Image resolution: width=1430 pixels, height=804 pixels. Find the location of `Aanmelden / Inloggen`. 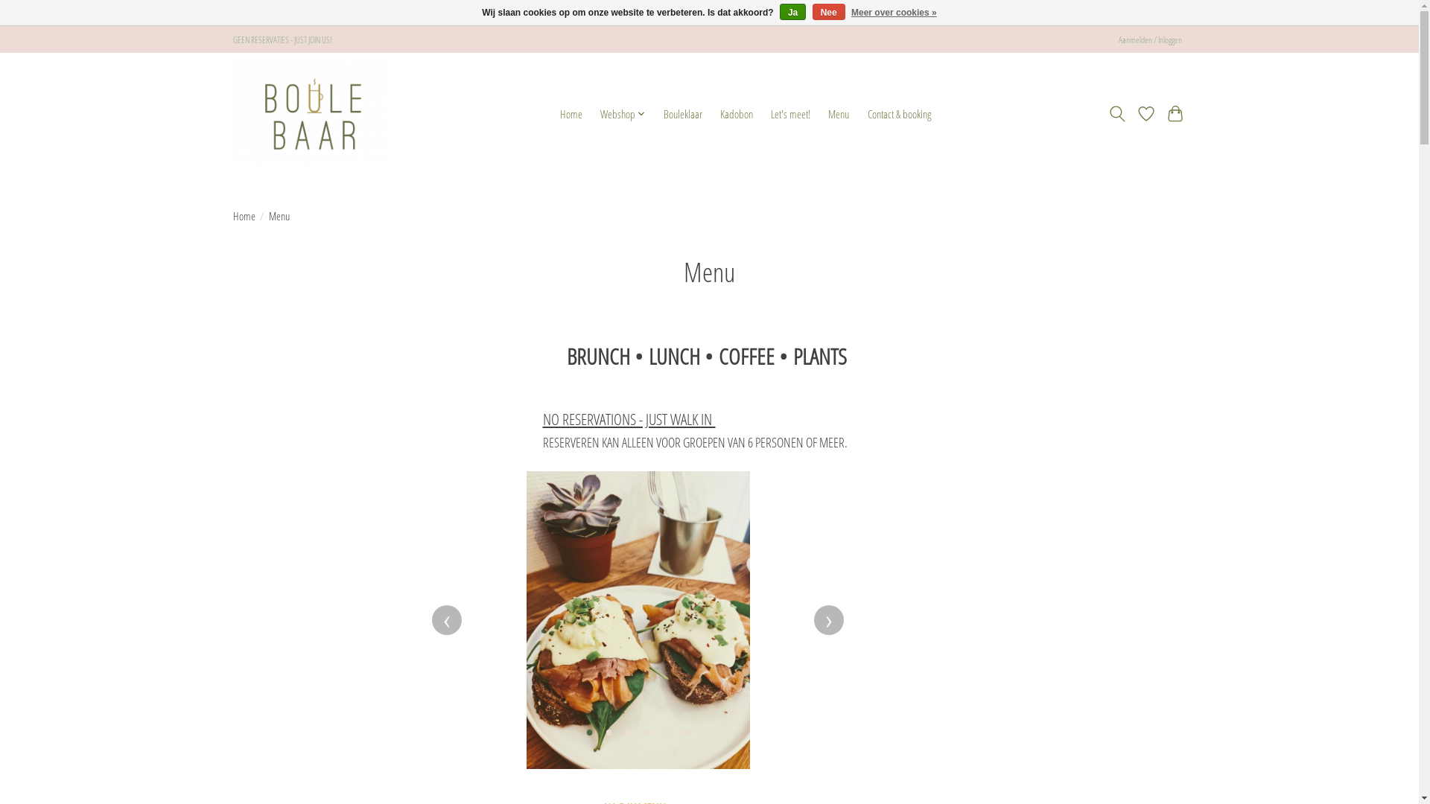

Aanmelden / Inloggen is located at coordinates (1150, 40).